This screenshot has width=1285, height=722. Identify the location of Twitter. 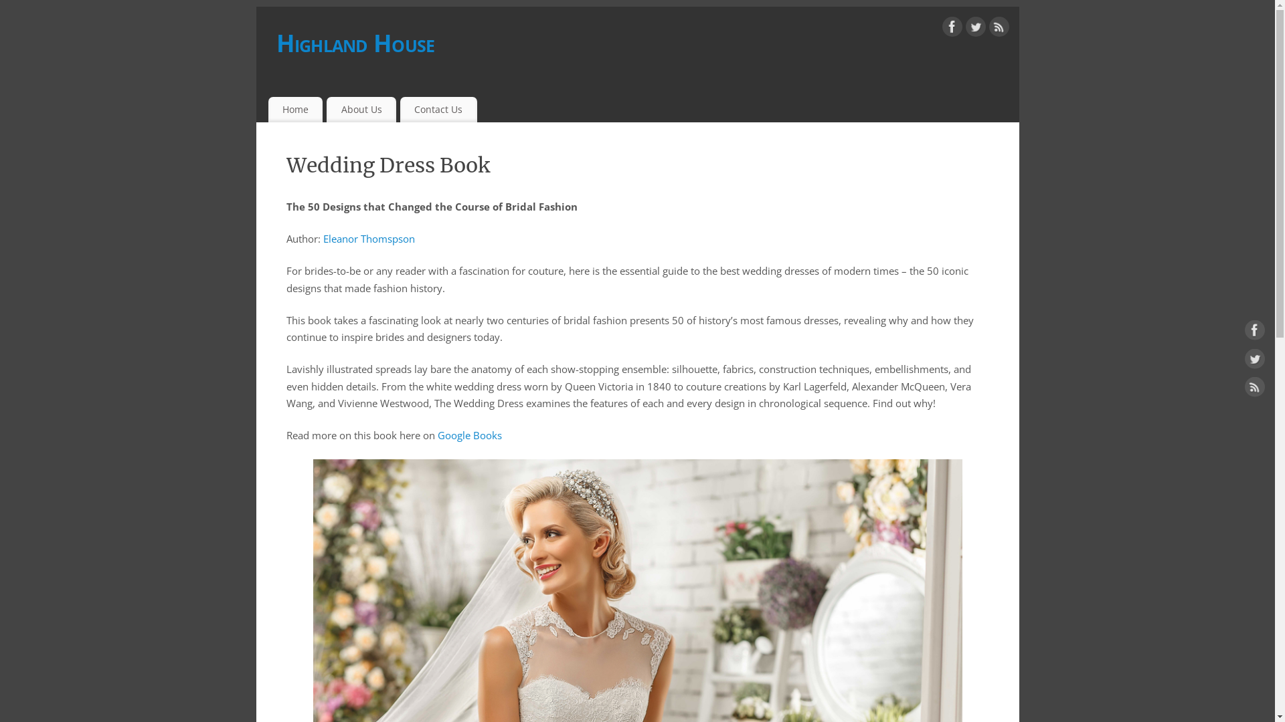
(975, 29).